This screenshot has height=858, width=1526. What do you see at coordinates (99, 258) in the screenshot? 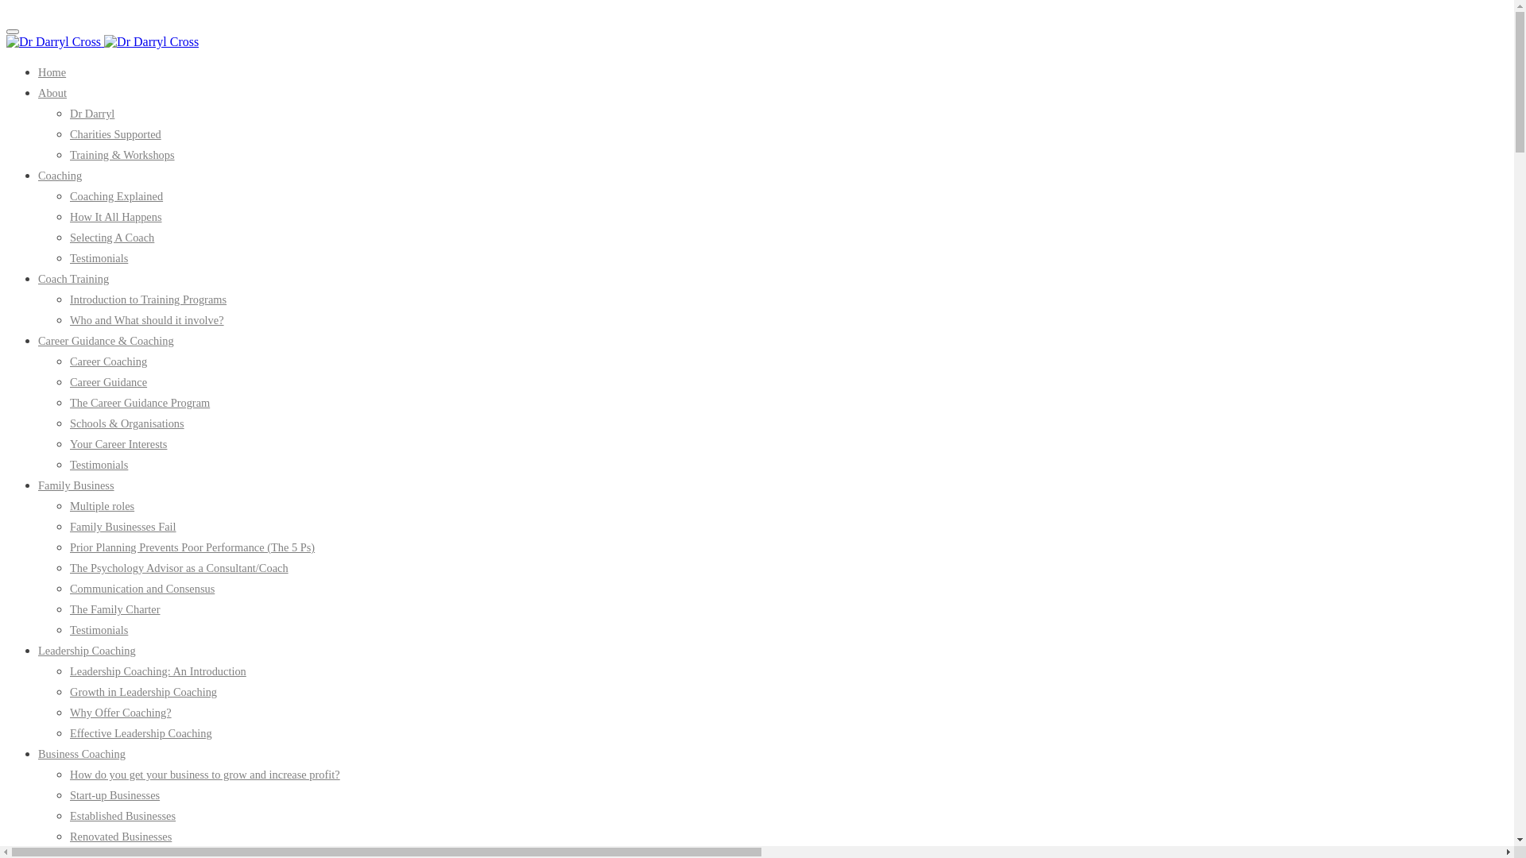
I see `Testimonials` at bounding box center [99, 258].